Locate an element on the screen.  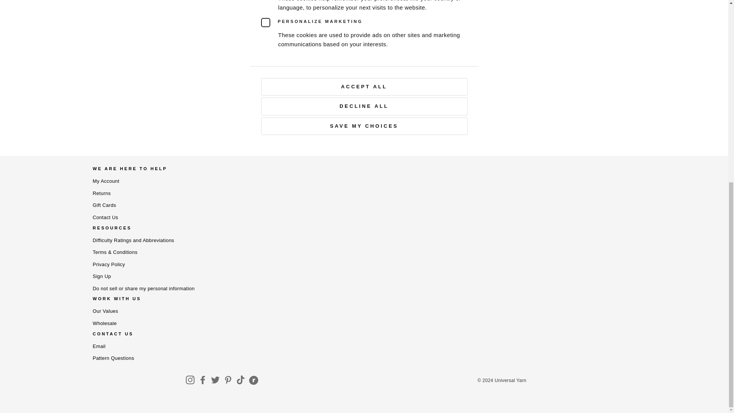
Universal Yarn on Pinterest is located at coordinates (228, 382).